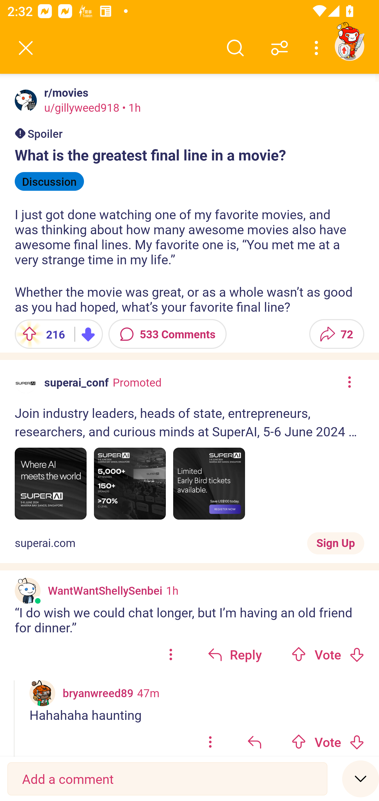 The height and width of the screenshot is (801, 379). Describe the element at coordinates (41, 334) in the screenshot. I see `Upvote 216` at that location.